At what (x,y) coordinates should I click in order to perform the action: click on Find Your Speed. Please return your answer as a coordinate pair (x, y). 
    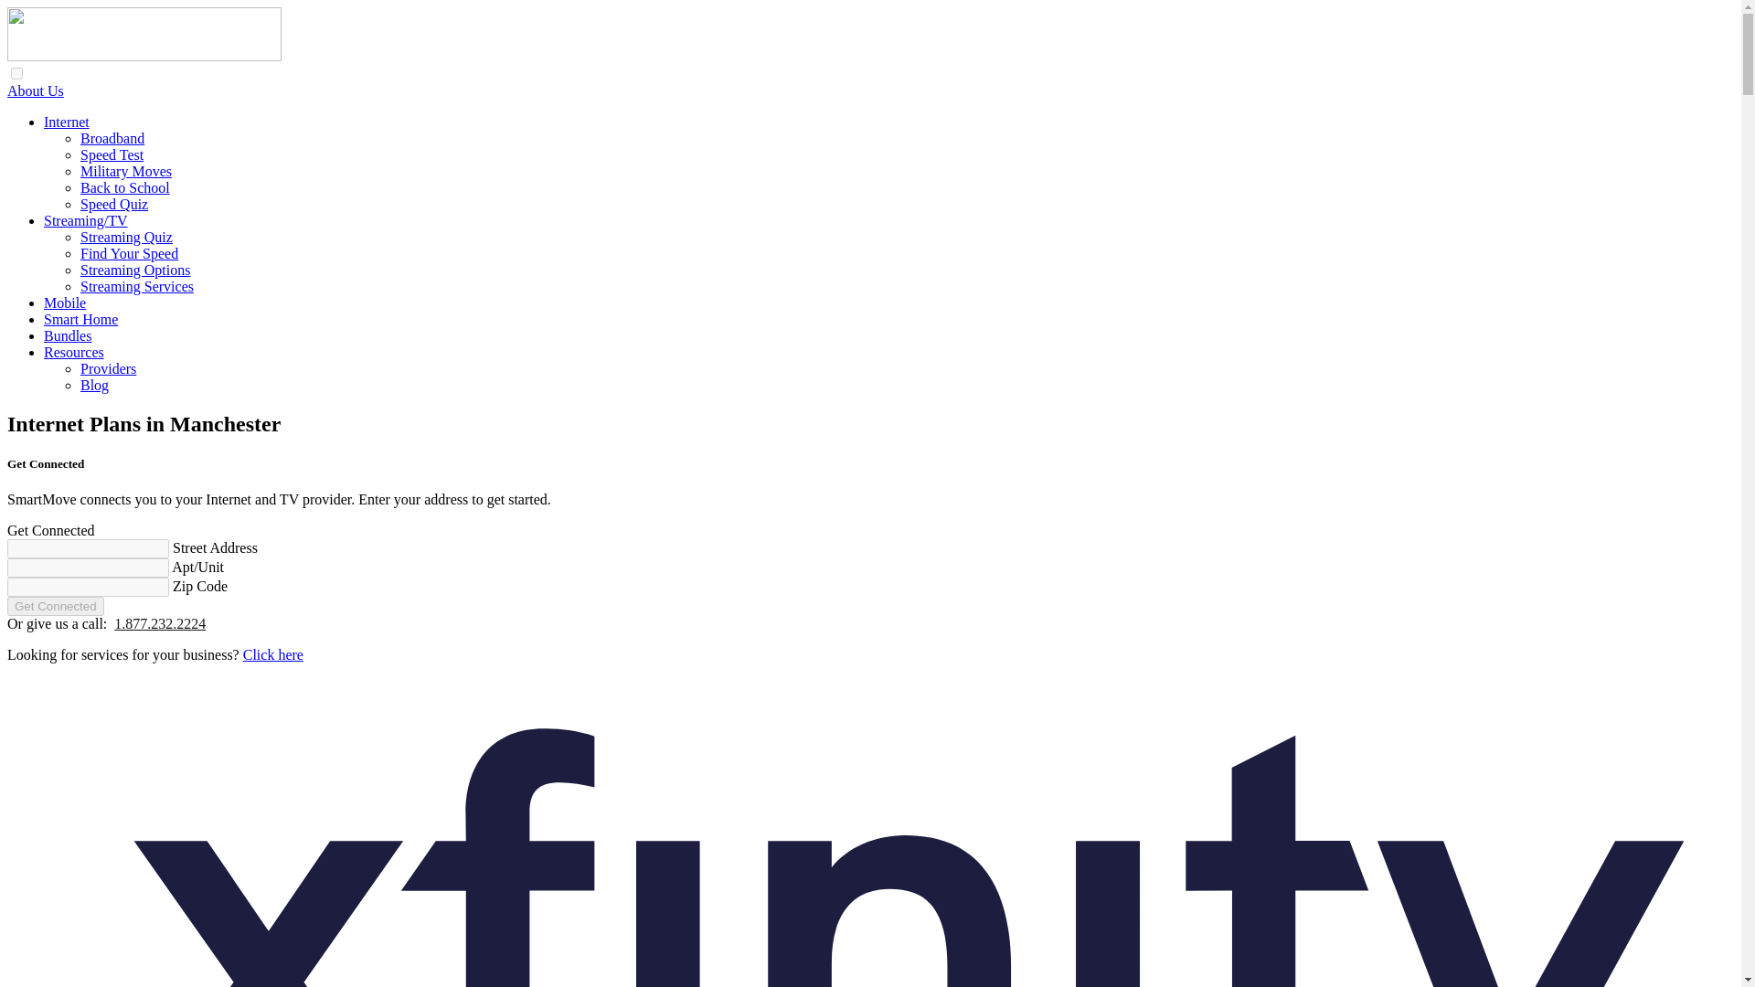
    Looking at the image, I should click on (130, 253).